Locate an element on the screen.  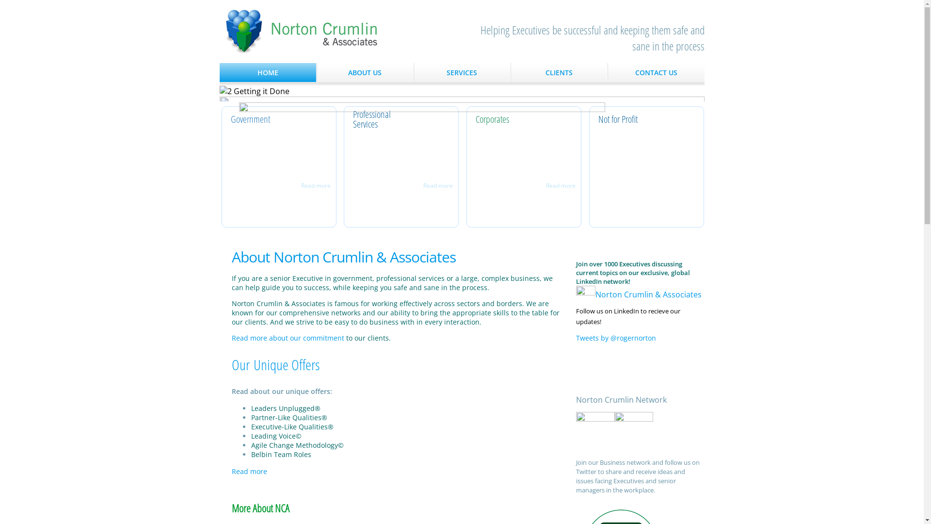
Norton Crumlin & Associates is located at coordinates (302, 32).